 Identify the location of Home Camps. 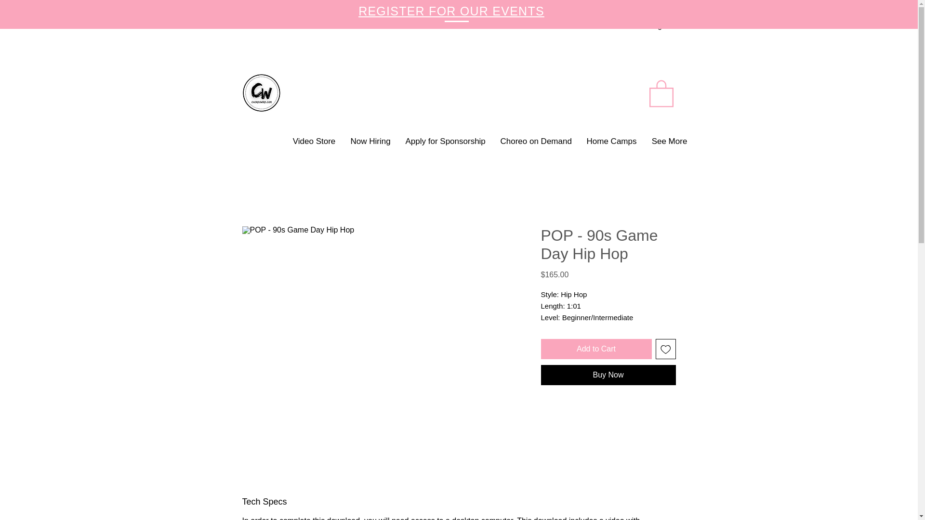
(611, 141).